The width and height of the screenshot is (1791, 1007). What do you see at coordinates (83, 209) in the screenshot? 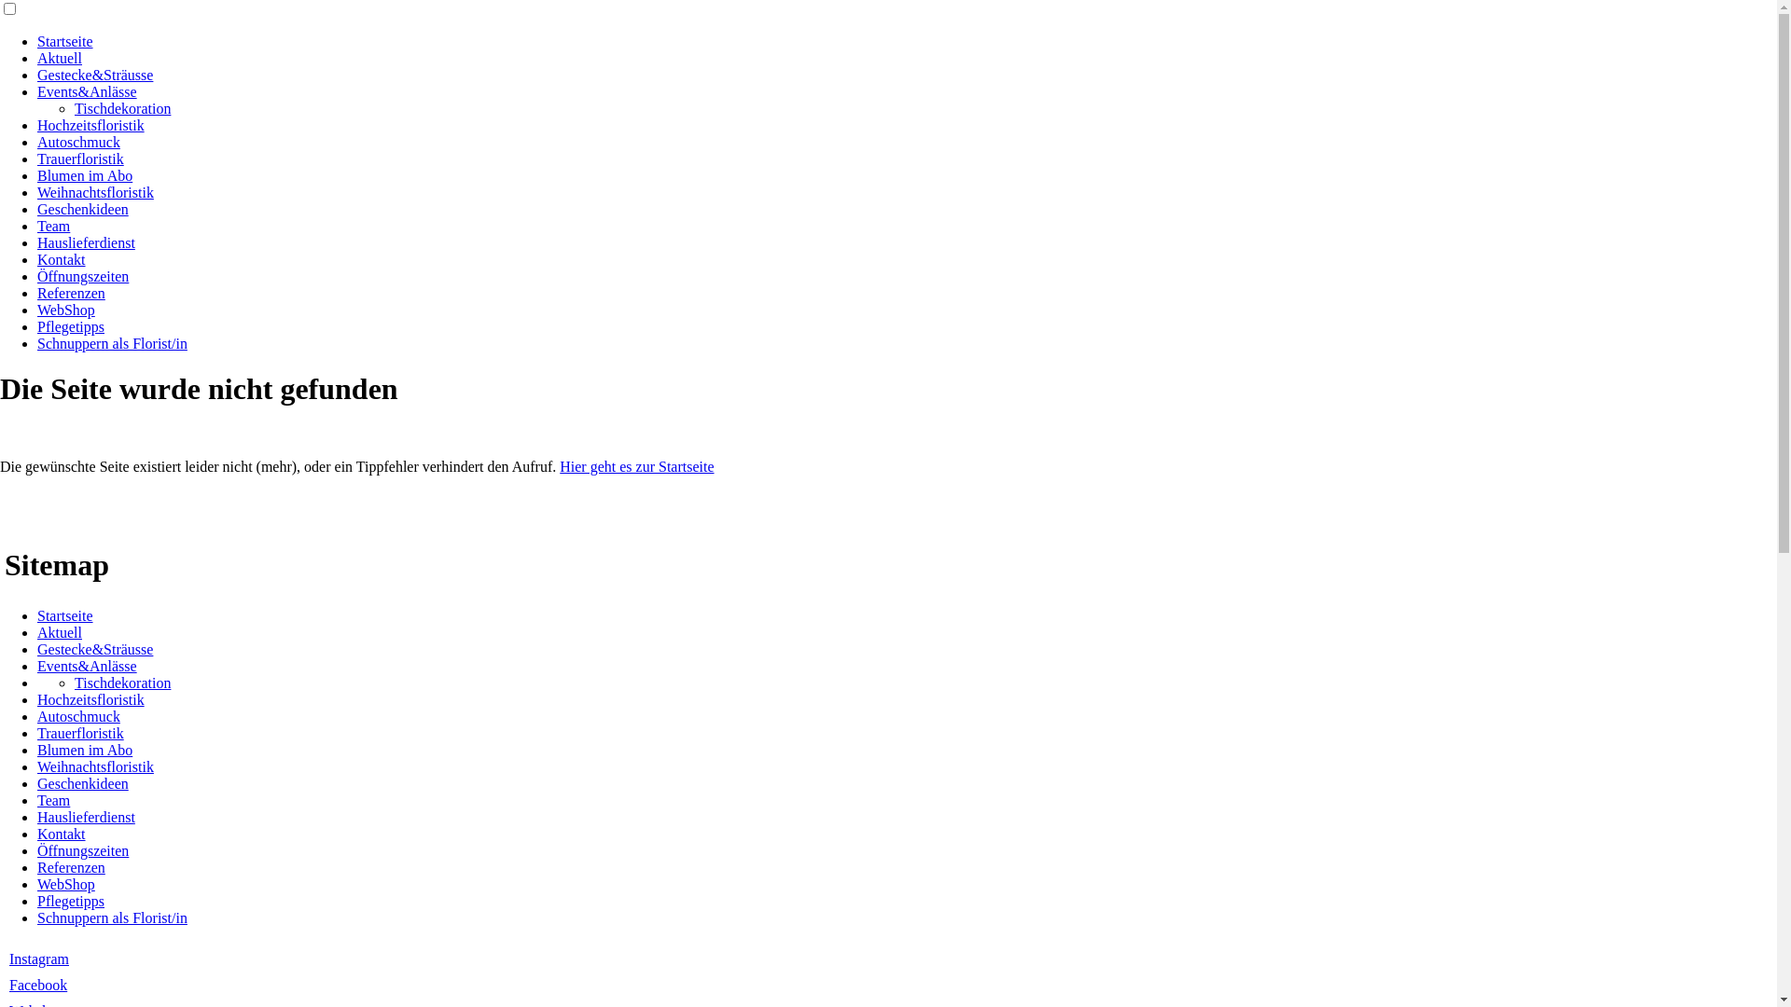
I see `Geschenkideen` at bounding box center [83, 209].